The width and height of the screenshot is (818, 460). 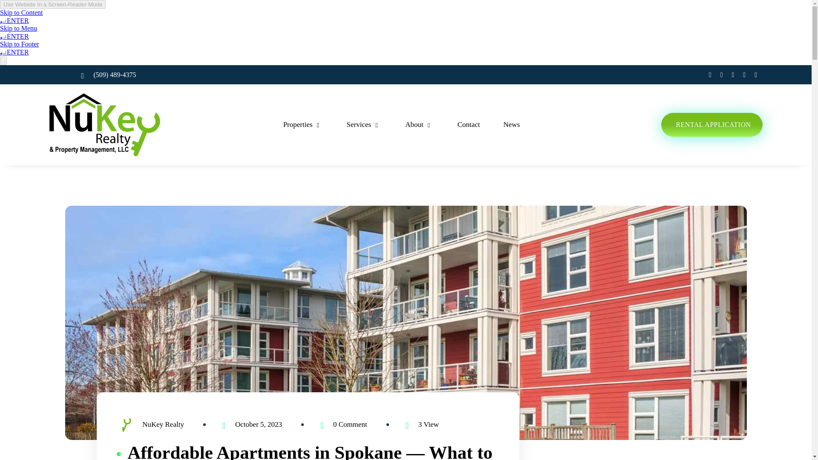 I want to click on Properties, so click(x=303, y=124).